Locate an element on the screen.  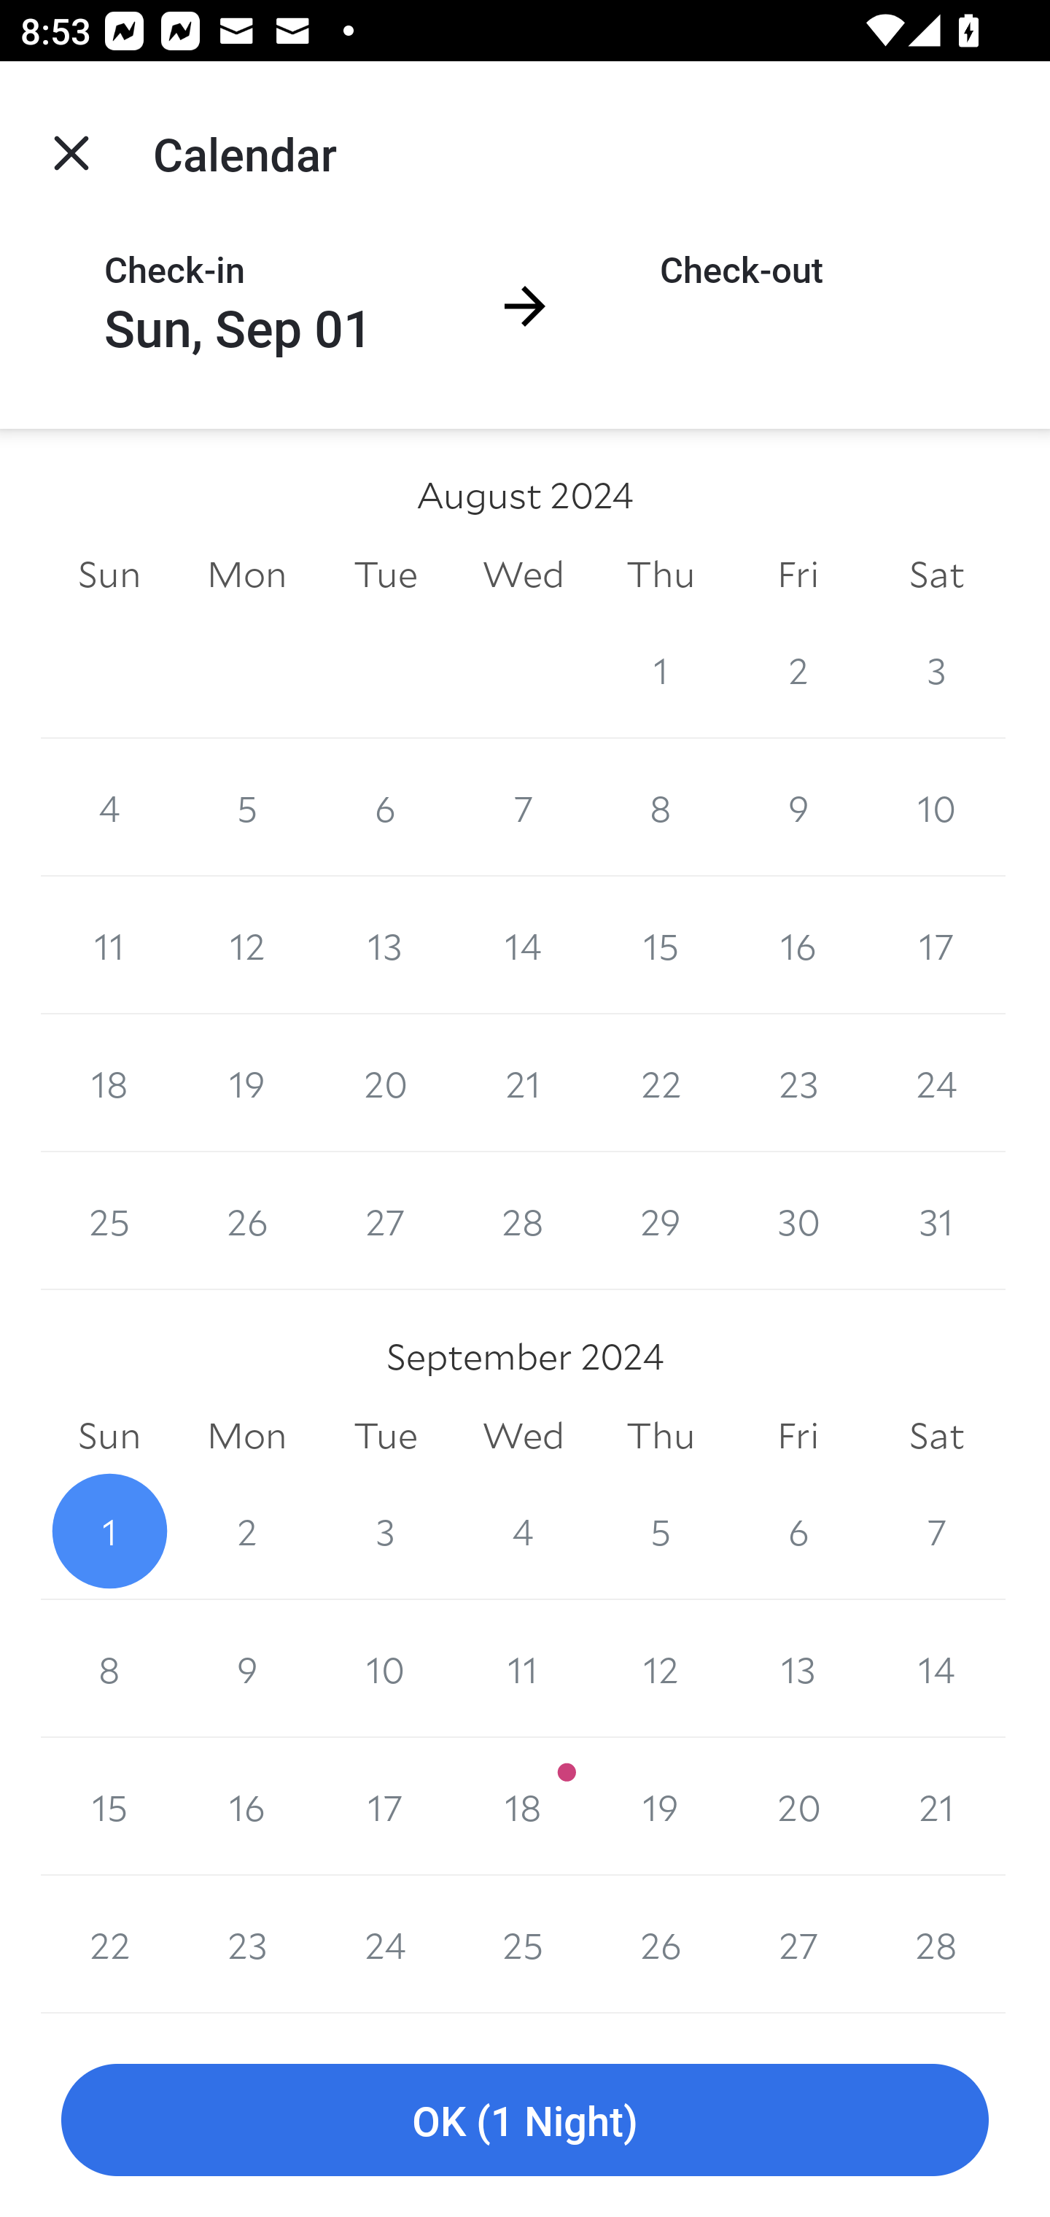
26 26 September 2024 is located at coordinates (661, 1944).